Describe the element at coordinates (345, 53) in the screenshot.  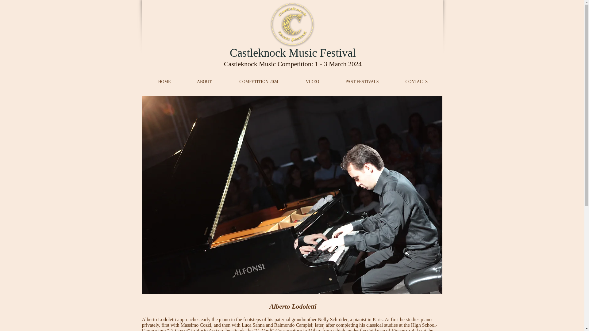
I see `tival` at that location.